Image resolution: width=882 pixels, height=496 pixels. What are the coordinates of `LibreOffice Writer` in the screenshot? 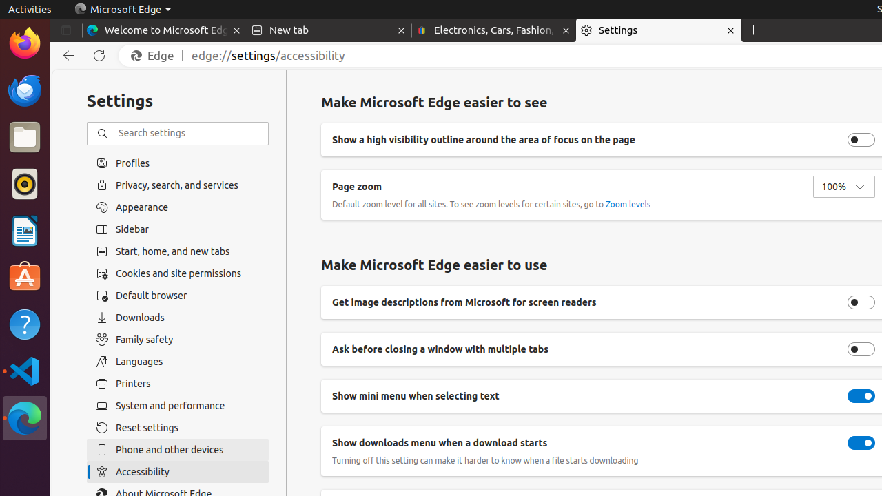 It's located at (25, 230).